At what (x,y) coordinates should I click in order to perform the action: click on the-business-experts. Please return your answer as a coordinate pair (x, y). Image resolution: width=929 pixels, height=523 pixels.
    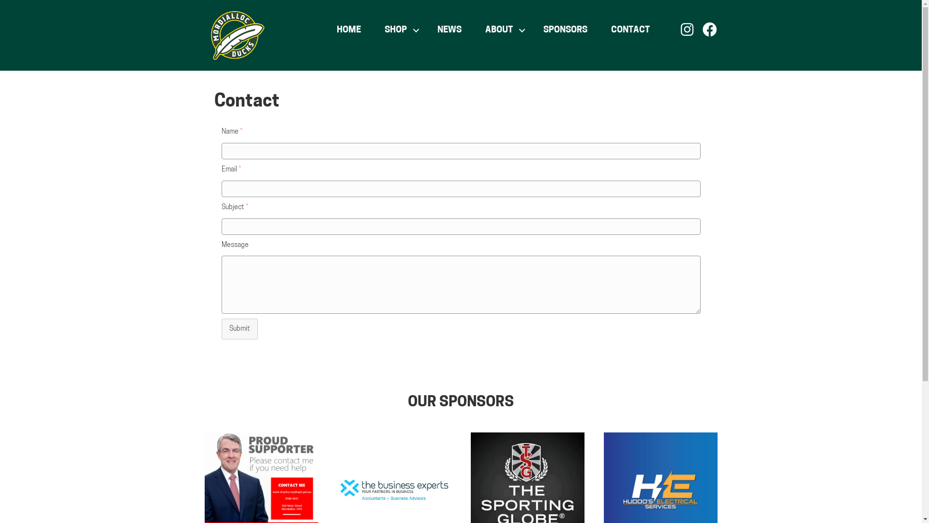
    Looking at the image, I should click on (395, 490).